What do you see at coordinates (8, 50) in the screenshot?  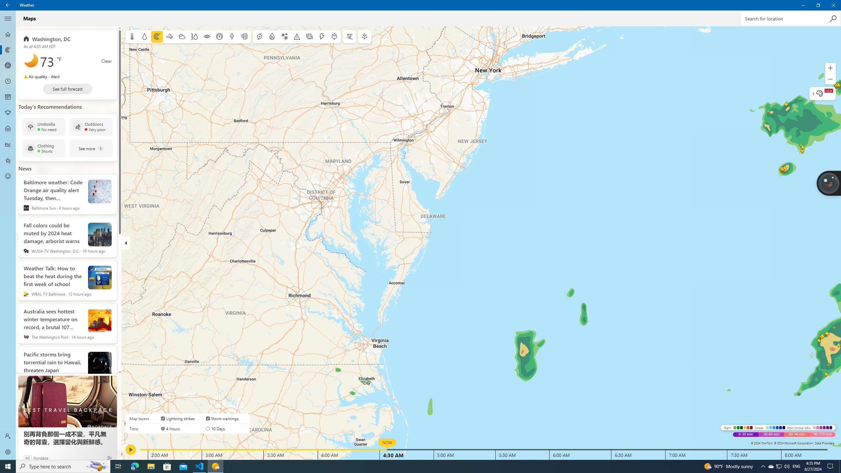 I see `Microsoft Store` at bounding box center [8, 50].